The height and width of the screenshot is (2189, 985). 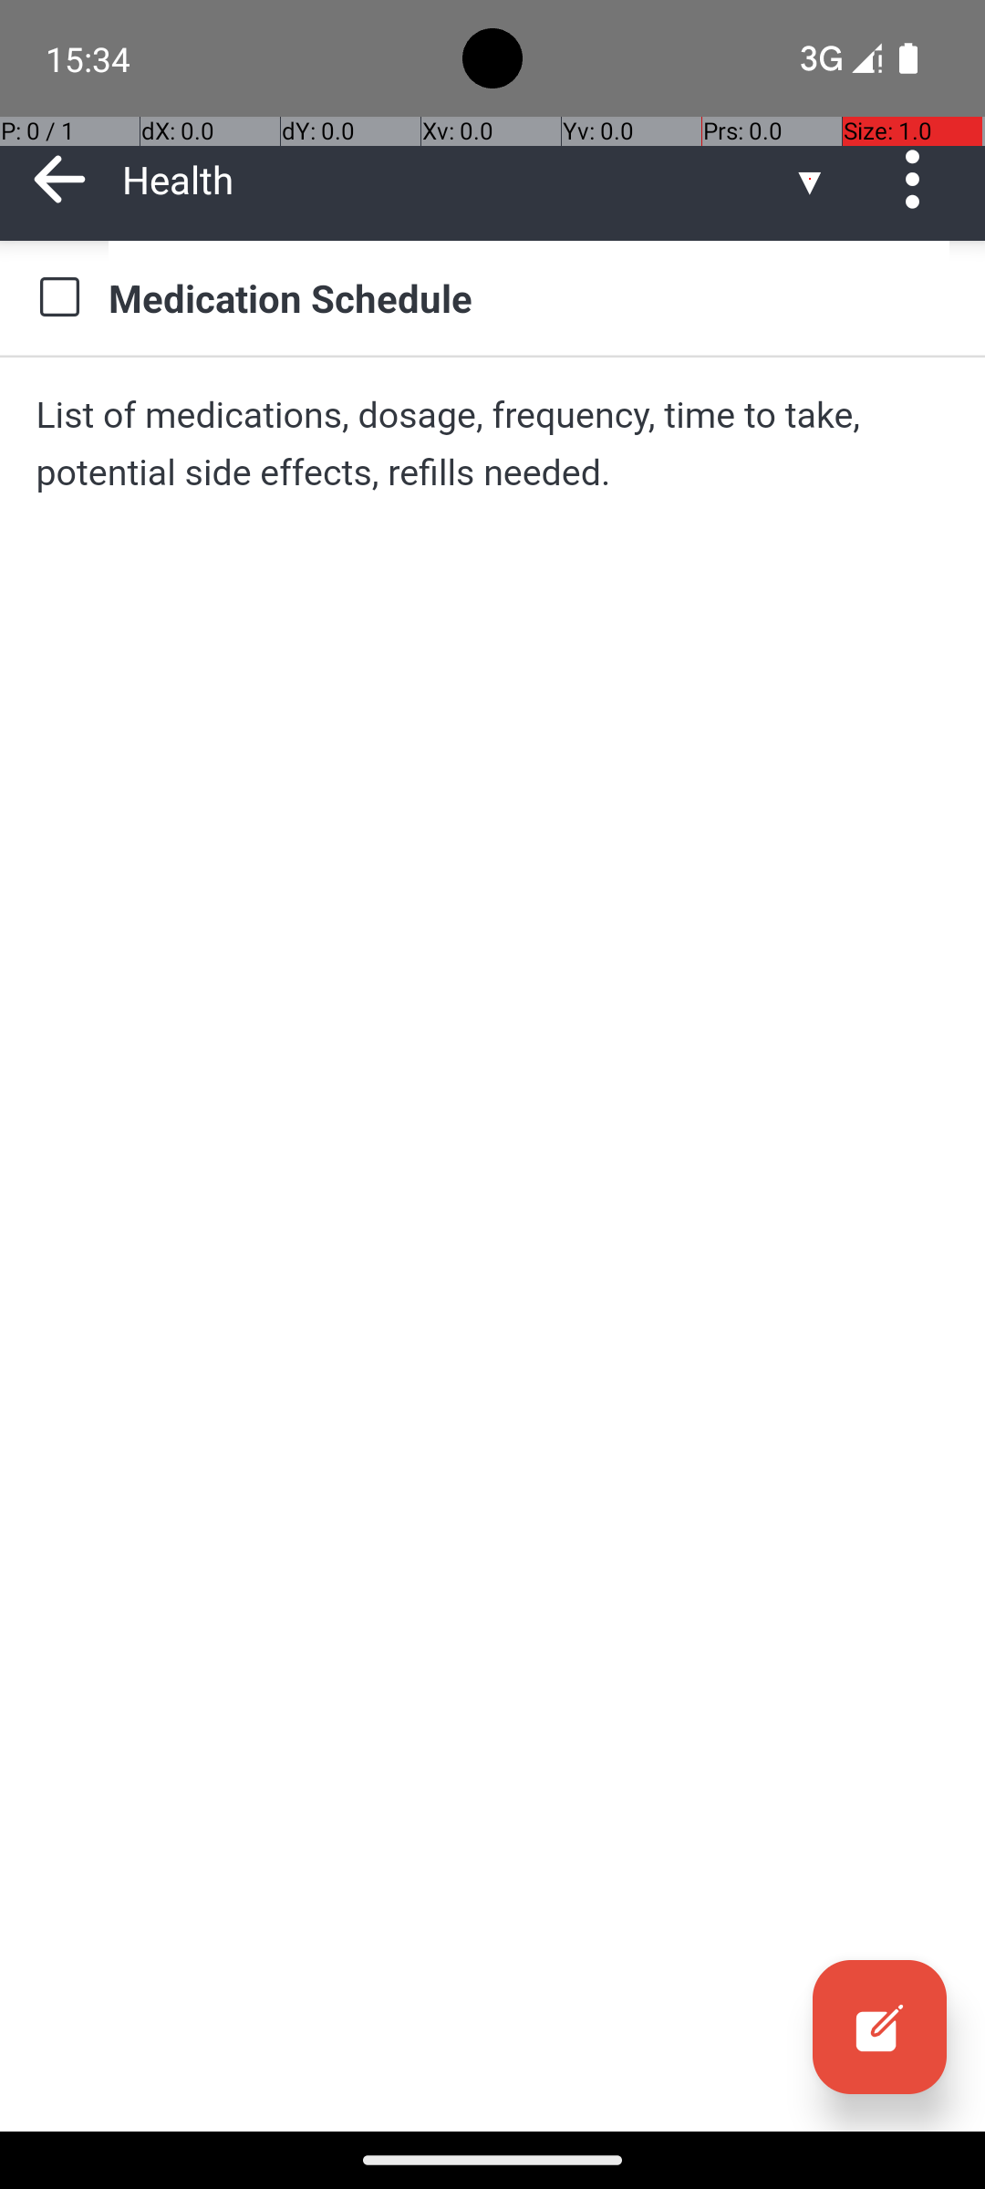 What do you see at coordinates (456, 179) in the screenshot?
I see `Health` at bounding box center [456, 179].